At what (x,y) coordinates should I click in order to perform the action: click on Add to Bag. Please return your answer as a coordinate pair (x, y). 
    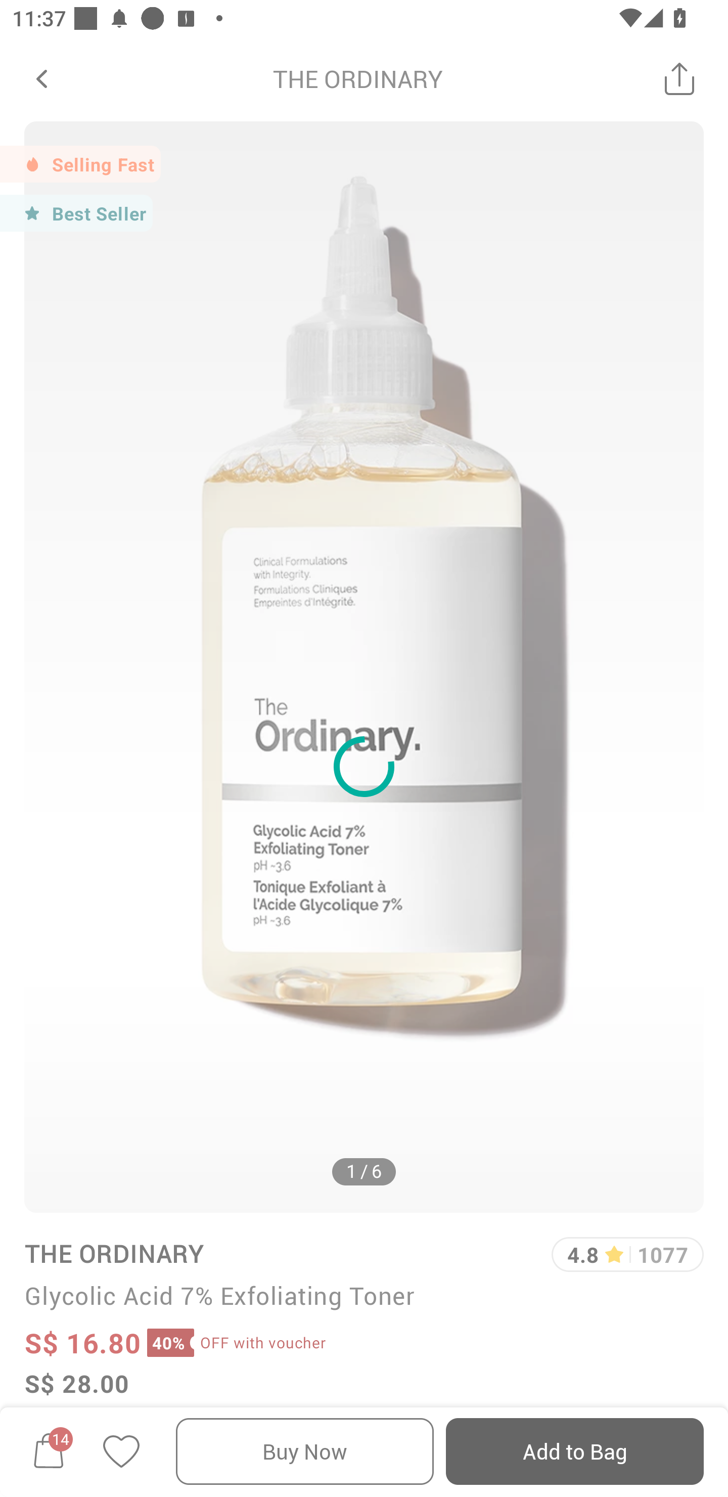
    Looking at the image, I should click on (574, 1451).